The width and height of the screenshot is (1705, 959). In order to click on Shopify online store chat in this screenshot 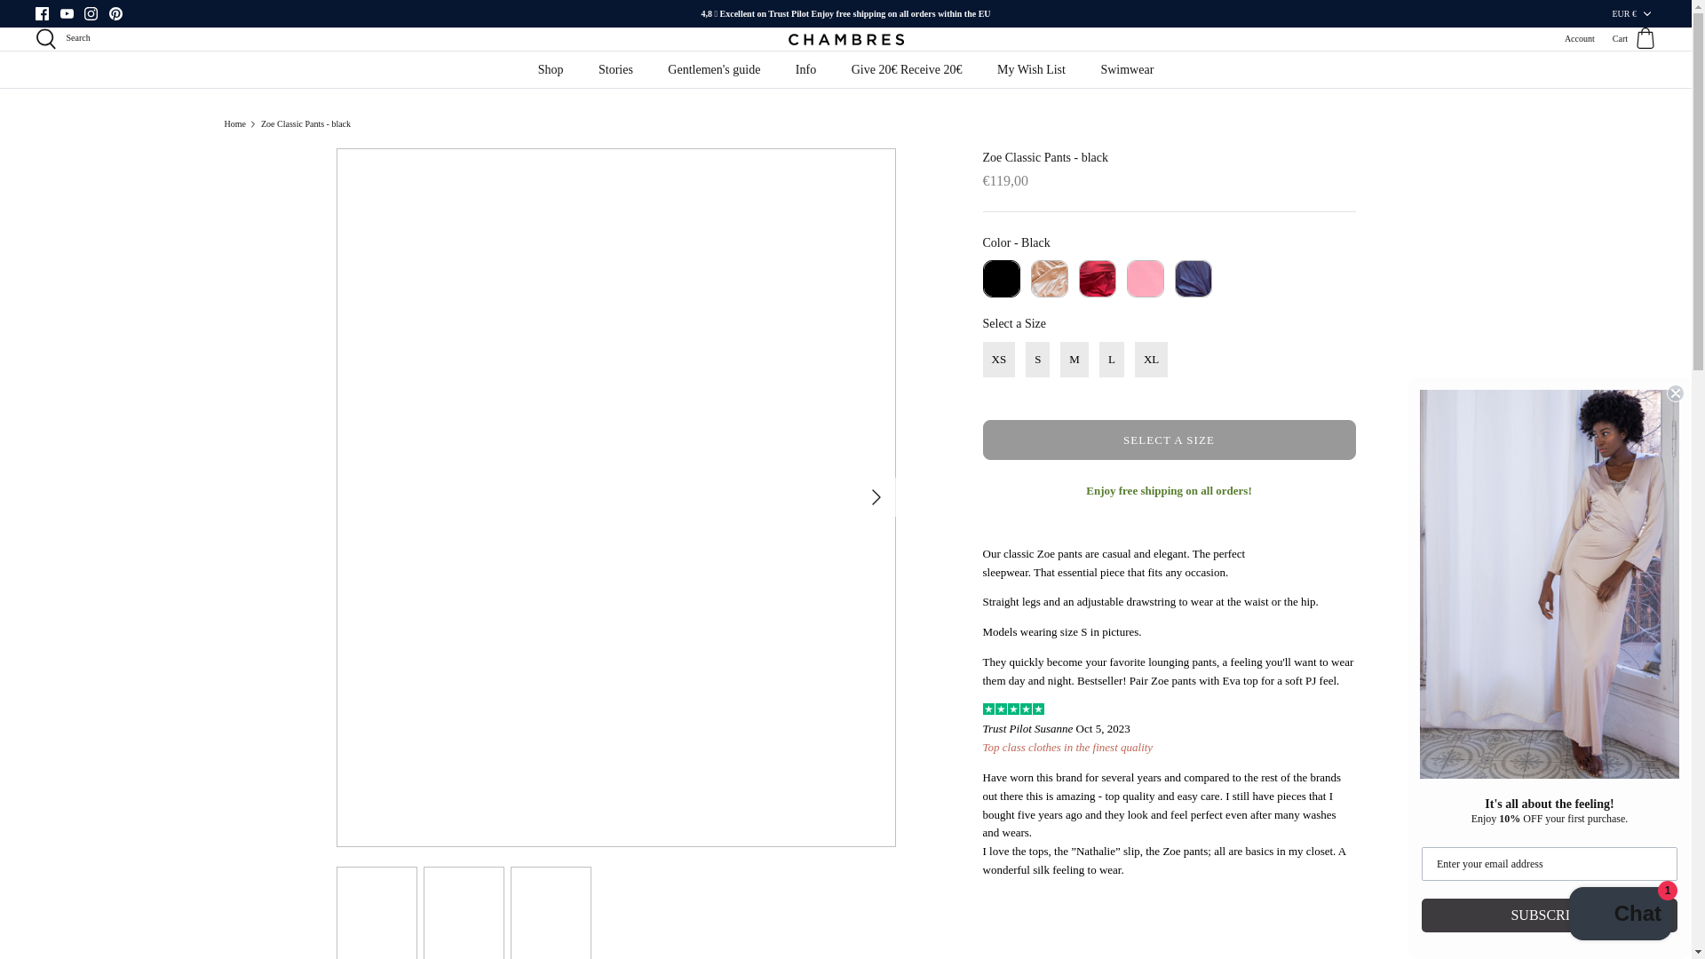, I will do `click(1620, 915)`.